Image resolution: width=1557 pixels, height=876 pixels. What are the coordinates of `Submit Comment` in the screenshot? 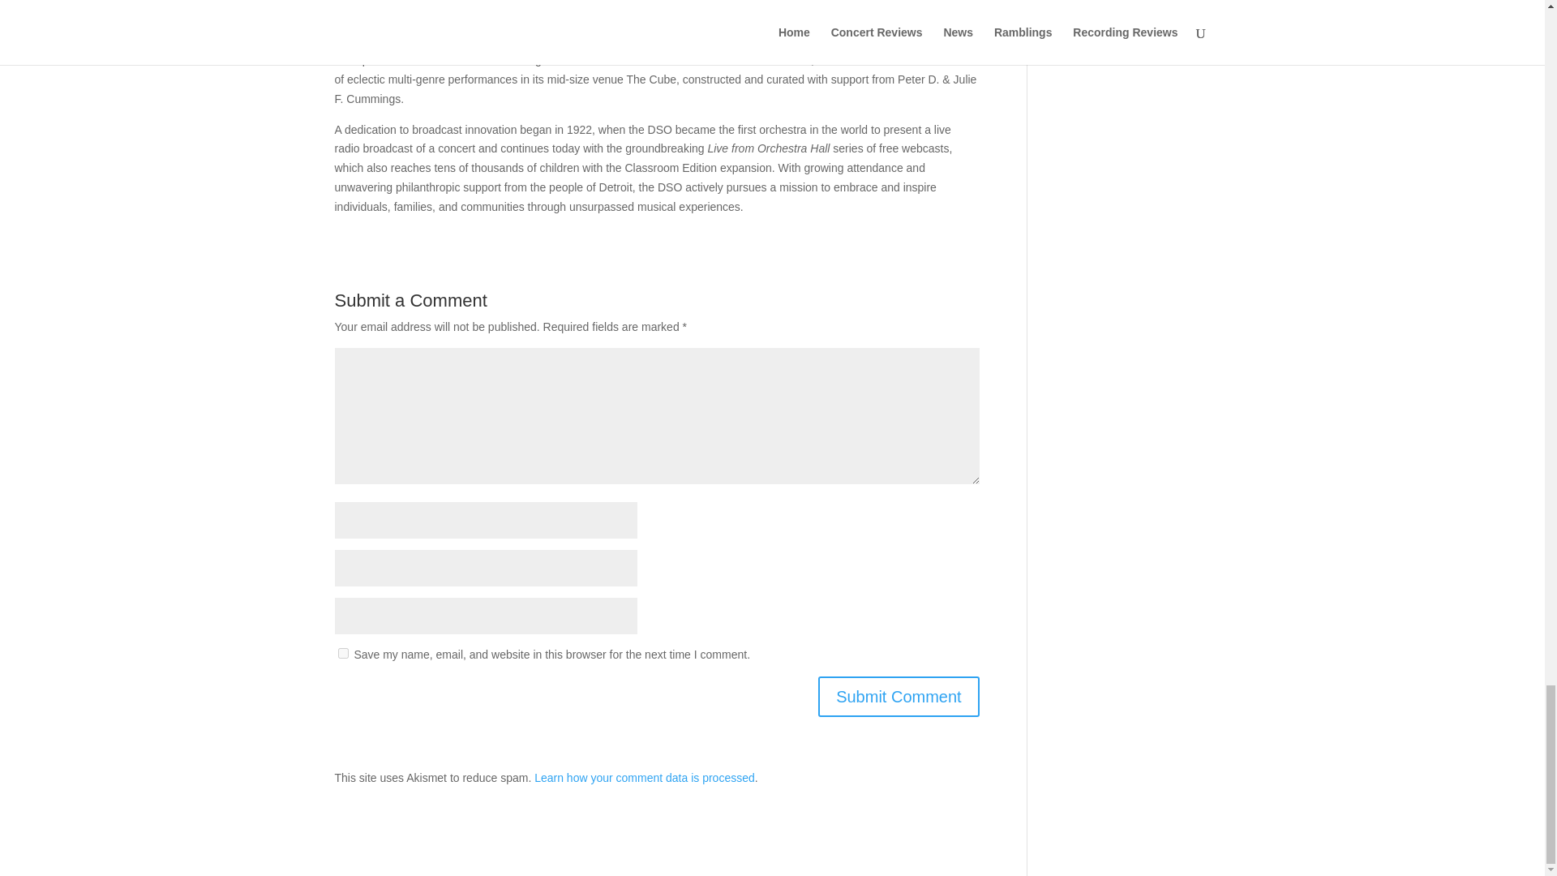 It's located at (899, 696).